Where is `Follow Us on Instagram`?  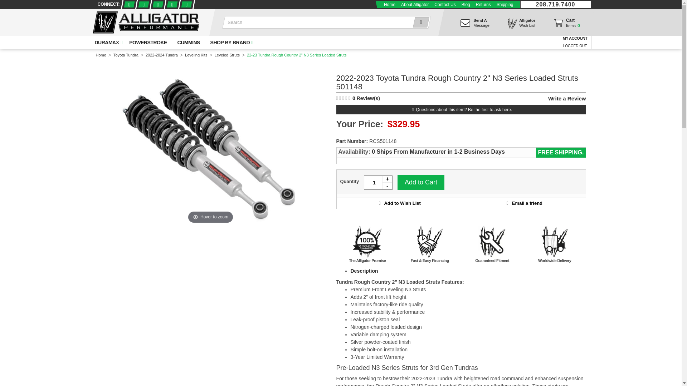 Follow Us on Instagram is located at coordinates (186, 4).